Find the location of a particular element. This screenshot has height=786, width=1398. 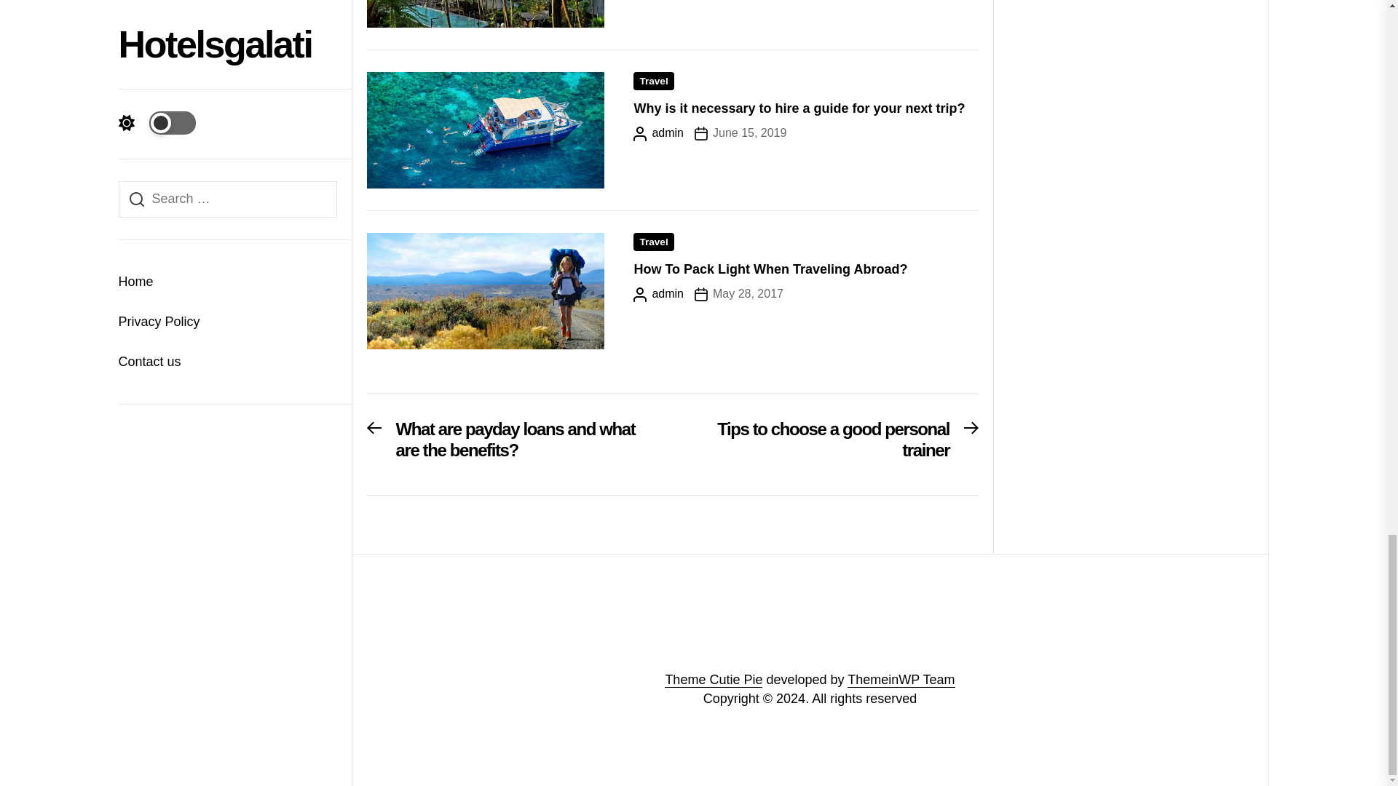

June 15, 2019 is located at coordinates (740, 132).